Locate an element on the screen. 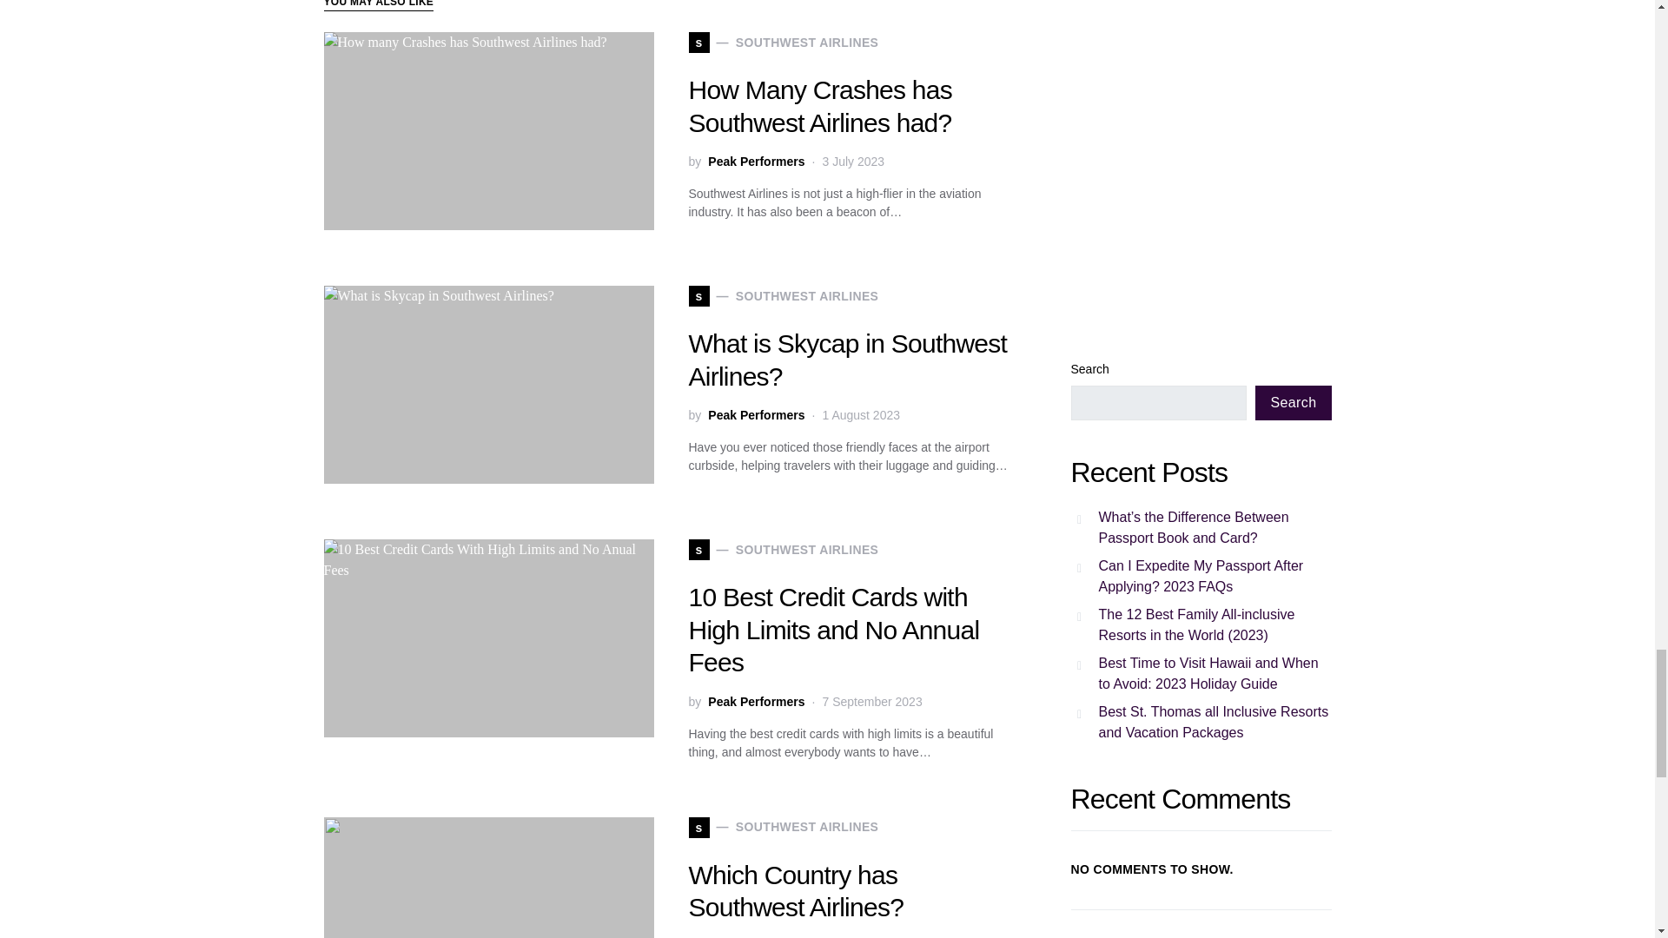 This screenshot has height=938, width=1668. What is Skycap in Southwest Airlines? is located at coordinates (847, 360).